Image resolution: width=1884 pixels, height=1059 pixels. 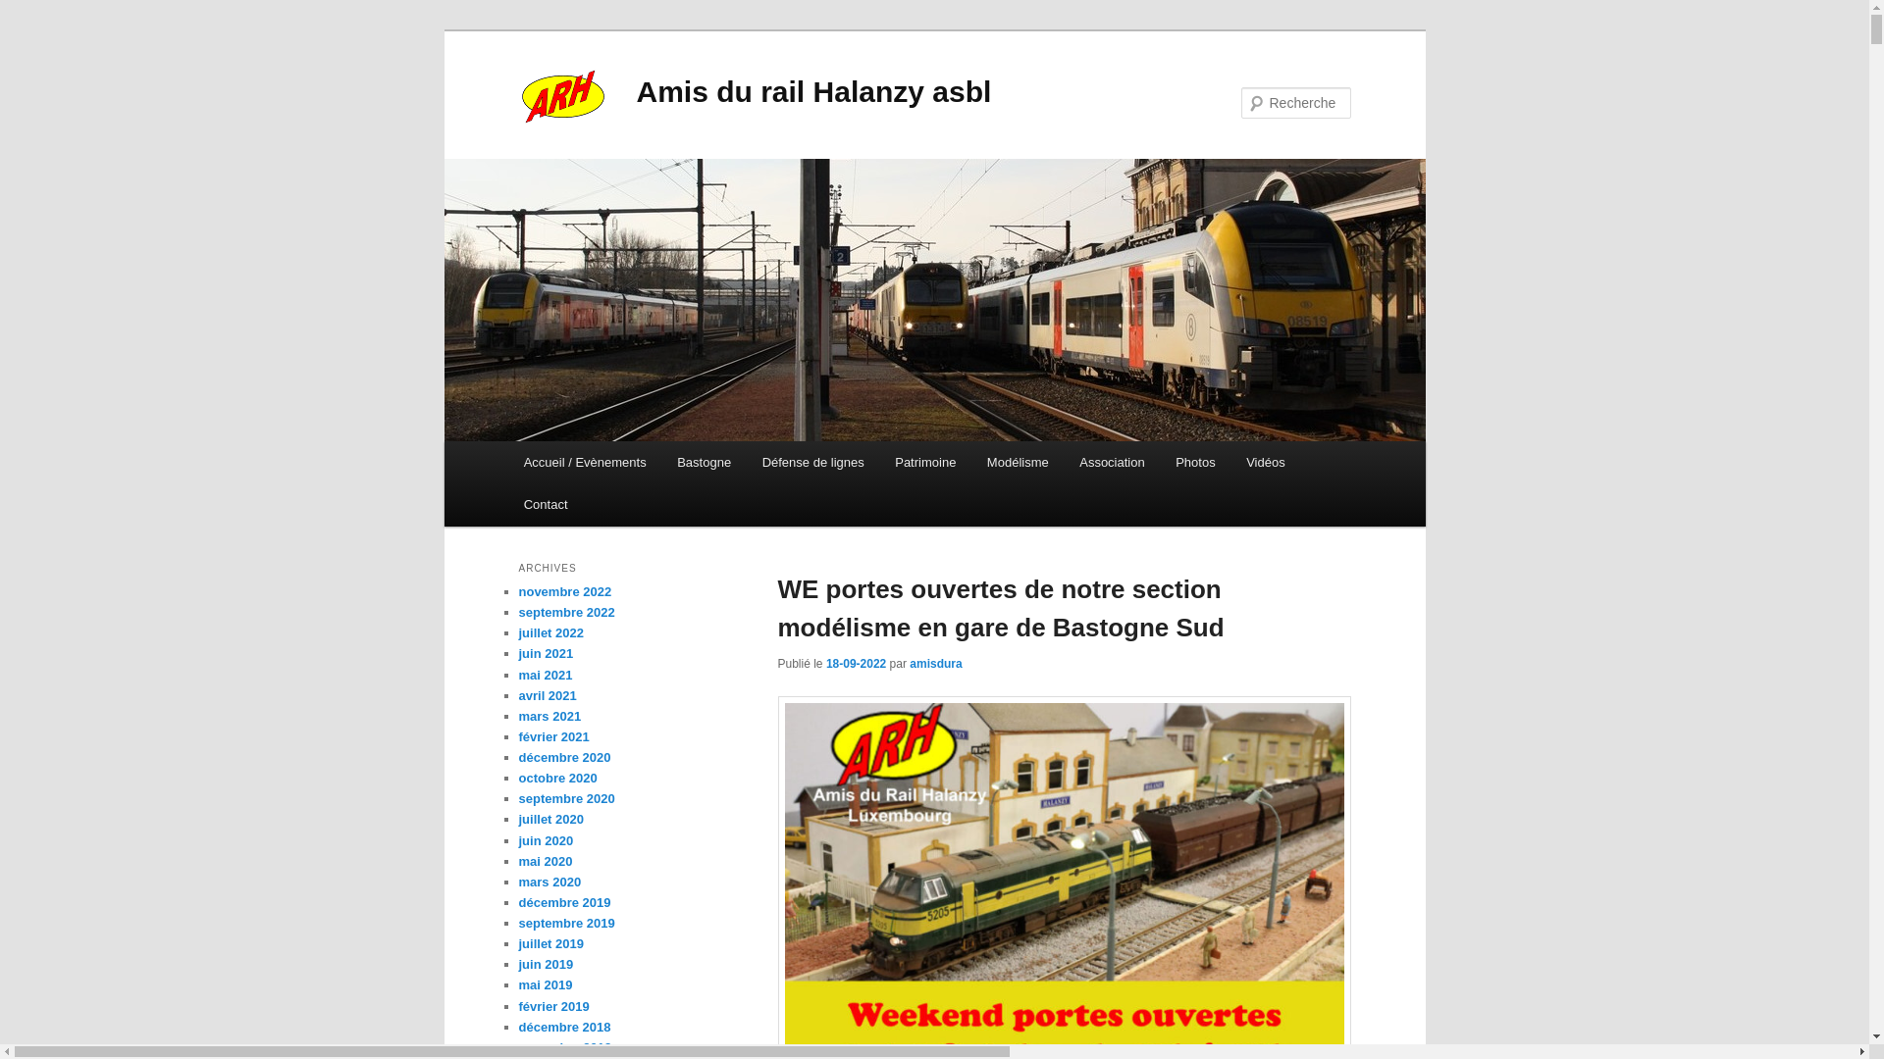 I want to click on juillet 2022, so click(x=550, y=633).